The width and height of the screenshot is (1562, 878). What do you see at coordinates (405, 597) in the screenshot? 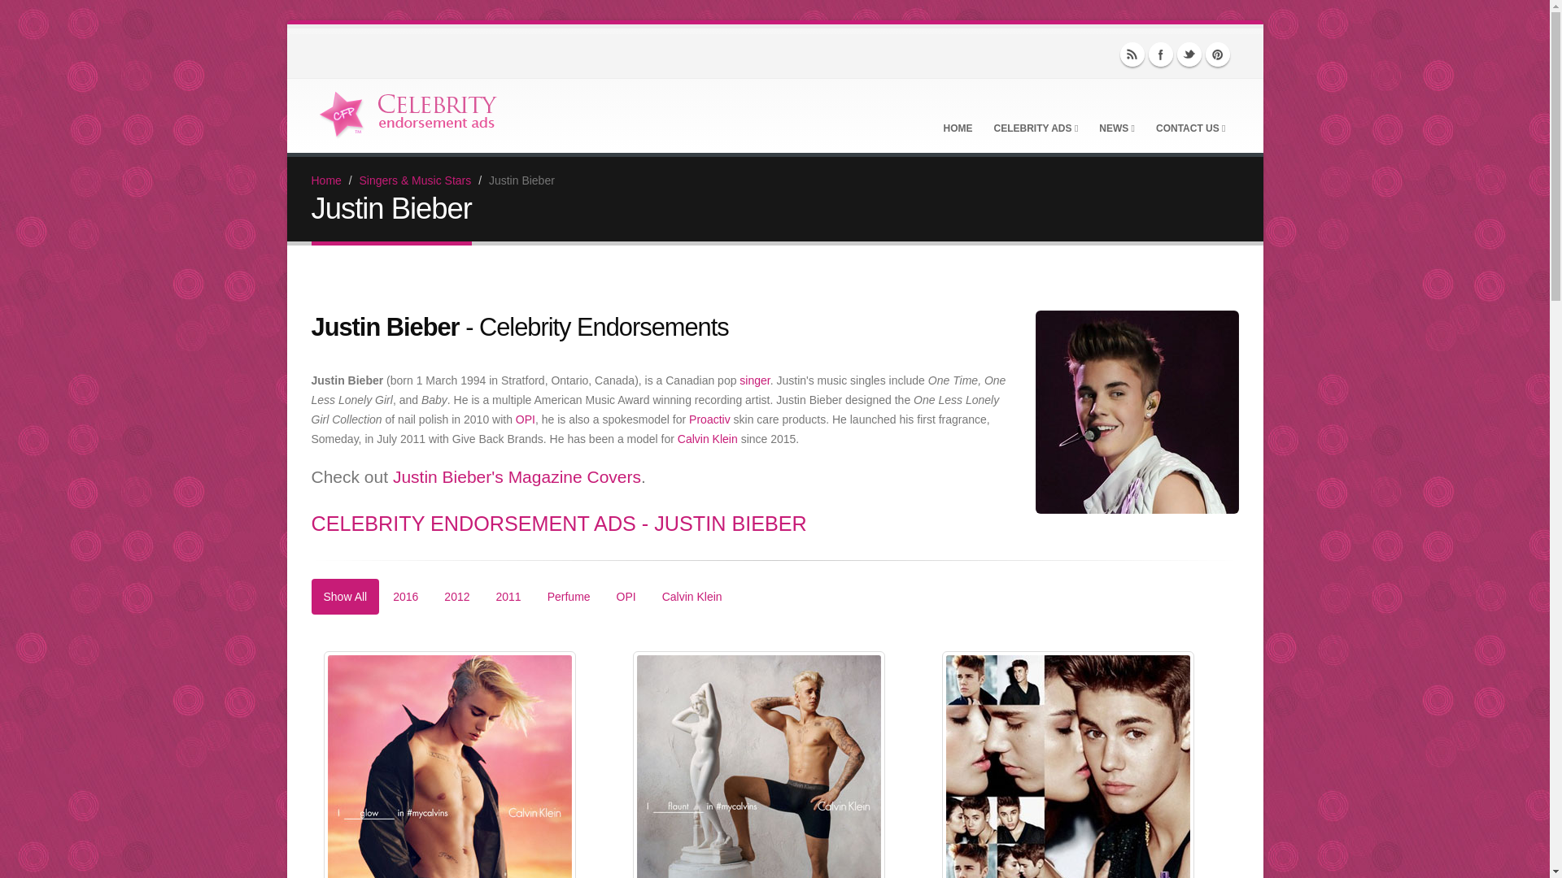
I see `2016` at bounding box center [405, 597].